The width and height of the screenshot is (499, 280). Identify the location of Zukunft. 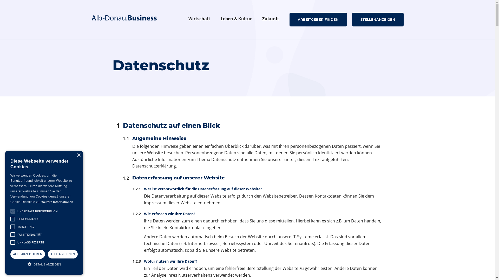
(270, 20).